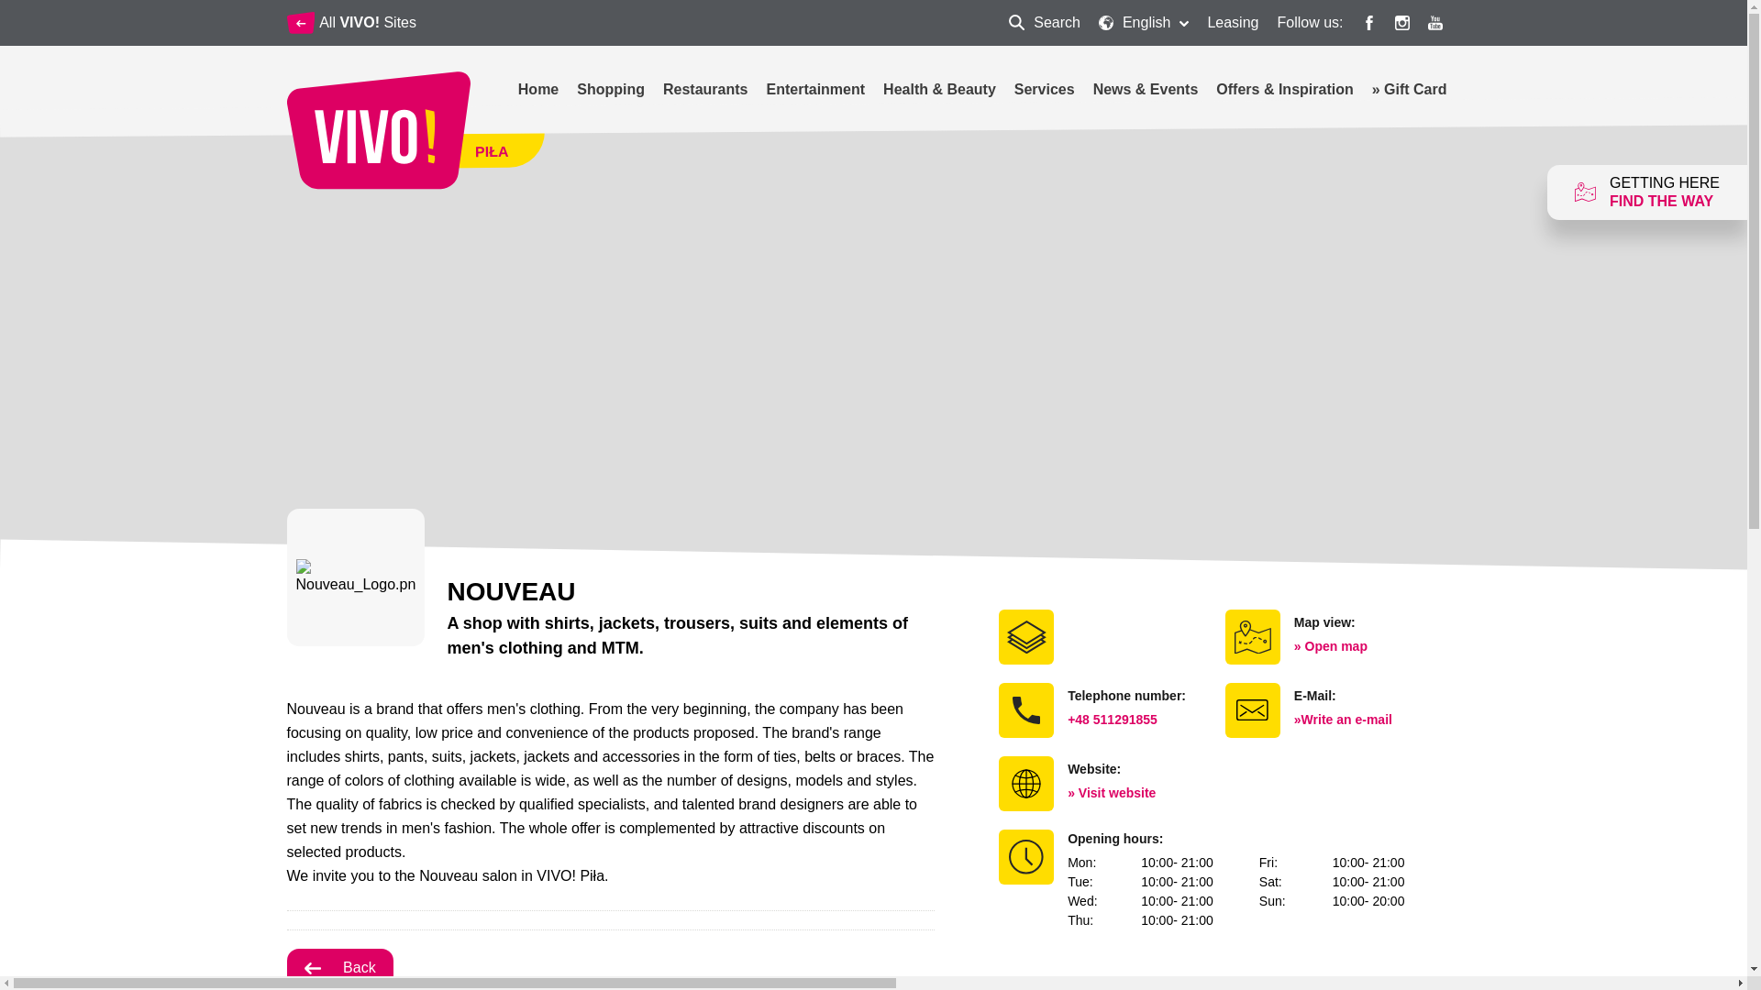 The height and width of the screenshot is (990, 1761). What do you see at coordinates (1044, 88) in the screenshot?
I see `Entertainment` at bounding box center [1044, 88].